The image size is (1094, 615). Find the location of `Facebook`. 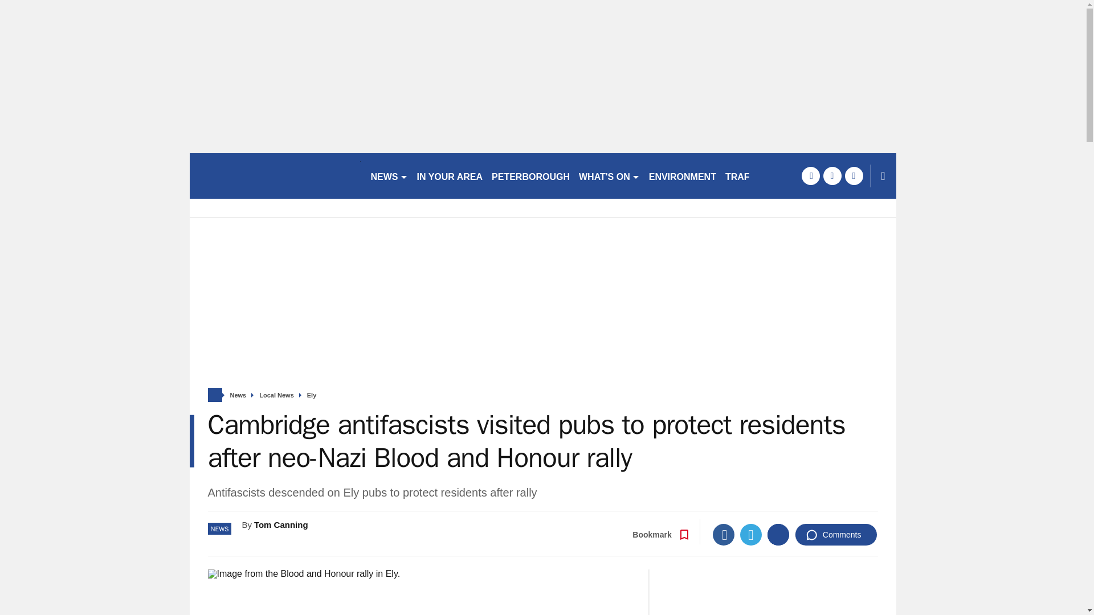

Facebook is located at coordinates (724, 534).